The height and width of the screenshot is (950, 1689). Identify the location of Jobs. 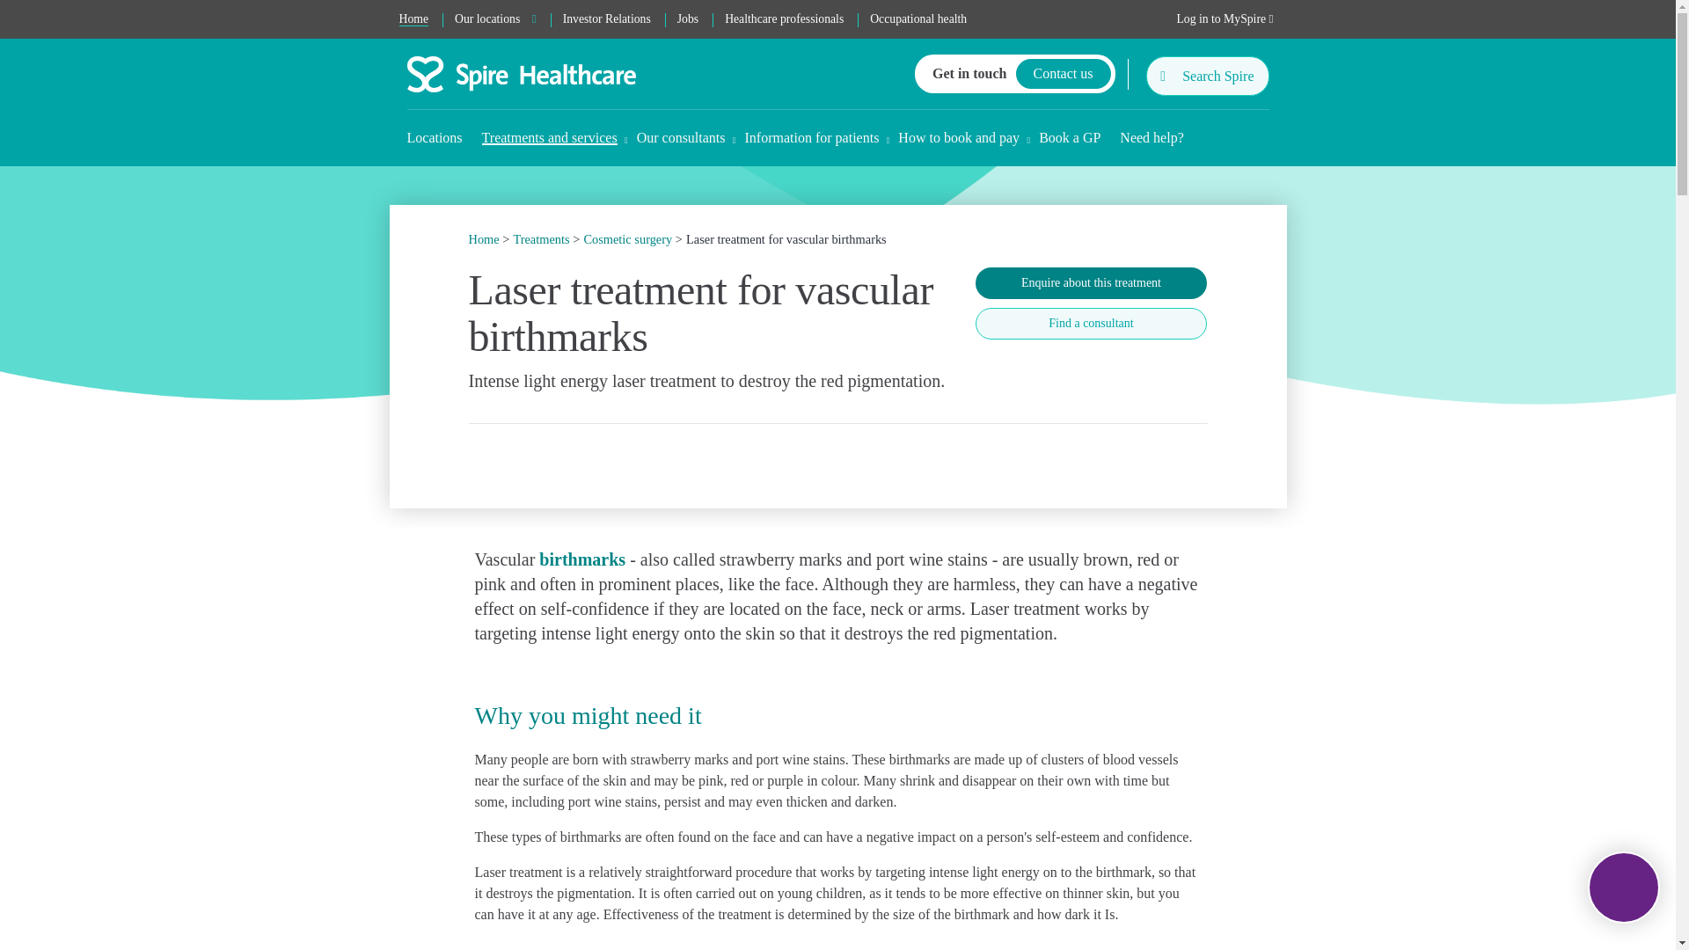
(687, 19).